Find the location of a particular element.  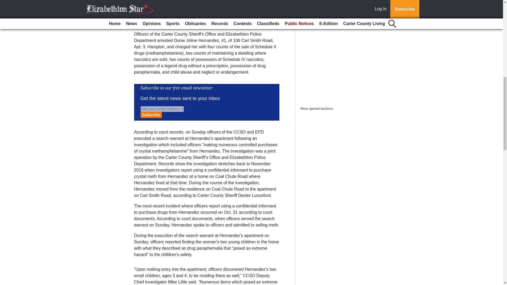

More special sections is located at coordinates (317, 108).